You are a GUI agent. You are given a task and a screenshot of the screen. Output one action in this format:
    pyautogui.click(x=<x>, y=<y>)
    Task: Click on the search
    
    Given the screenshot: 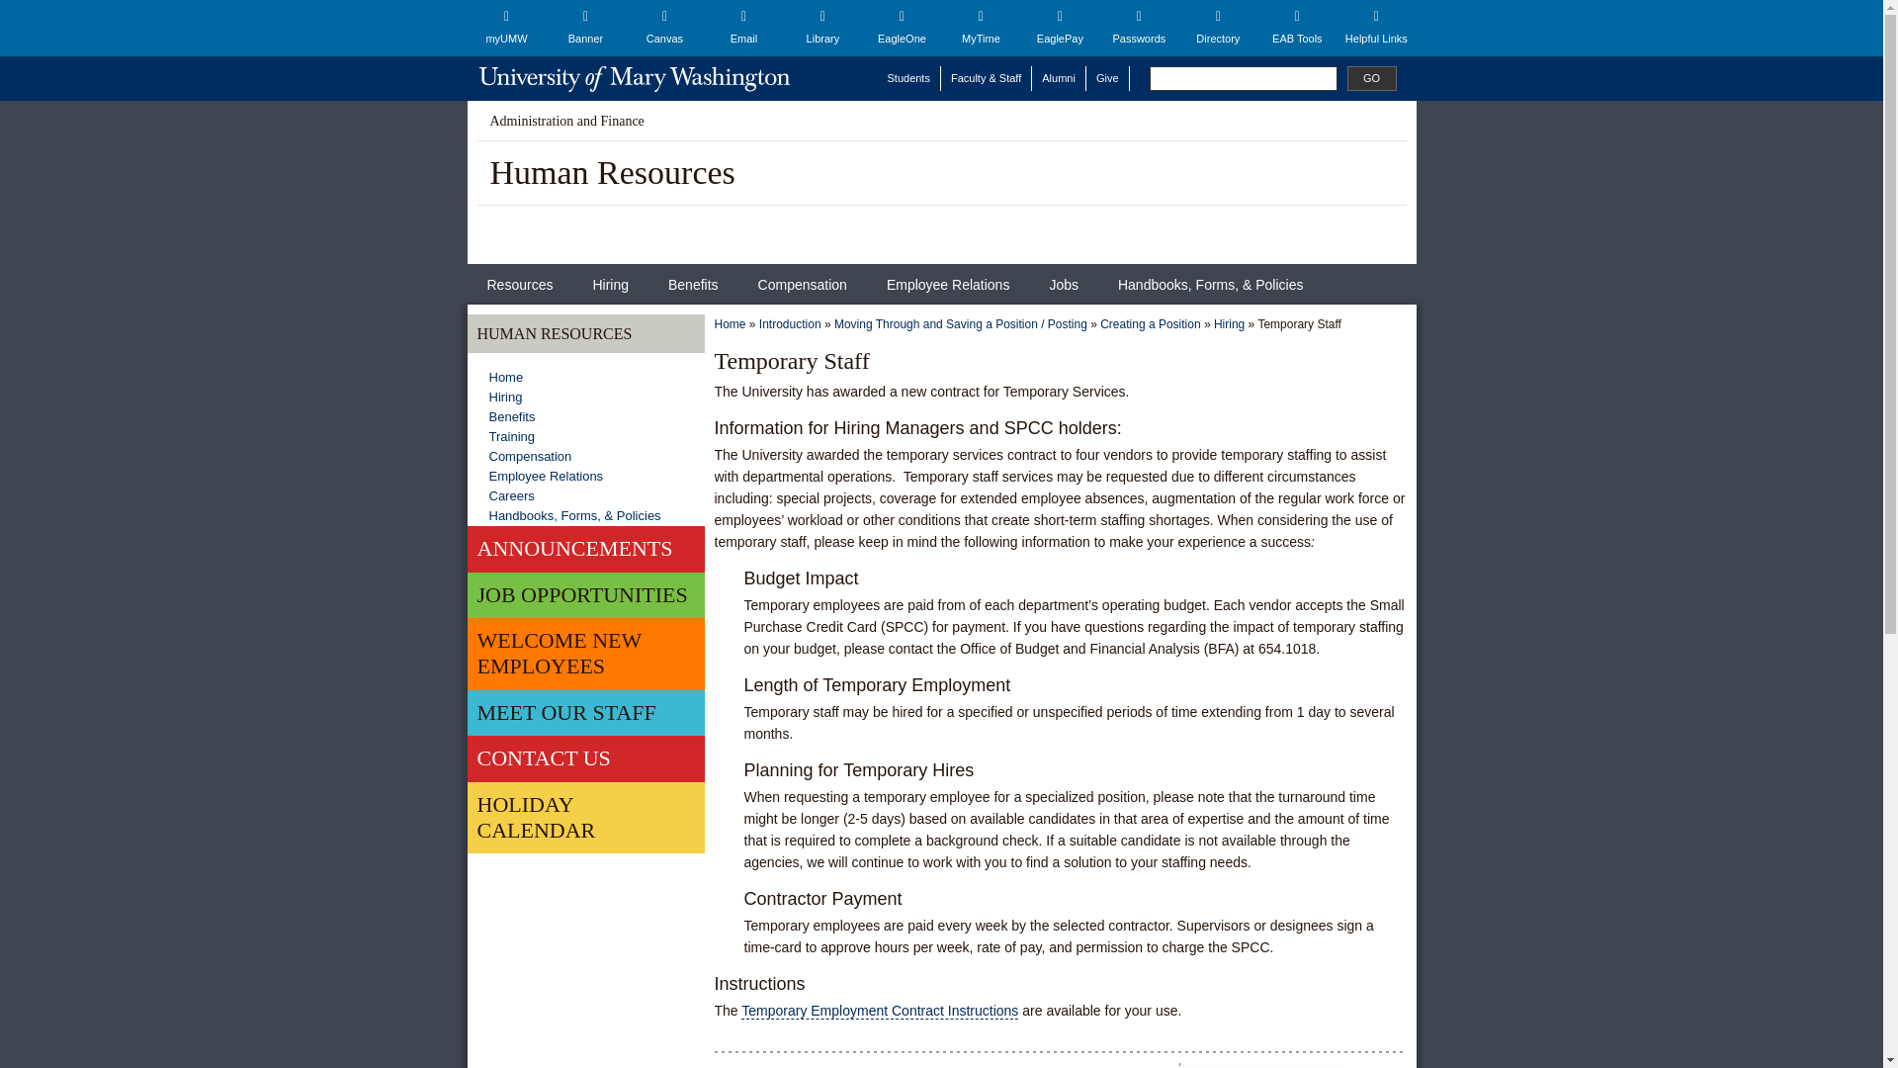 What is the action you would take?
    pyautogui.click(x=1242, y=77)
    